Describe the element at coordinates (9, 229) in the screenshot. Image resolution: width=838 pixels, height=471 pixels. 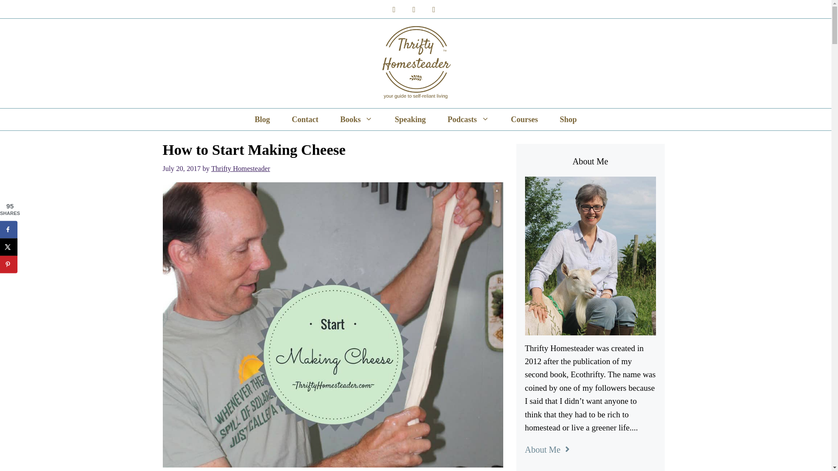
I see `Share on Facebook` at that location.